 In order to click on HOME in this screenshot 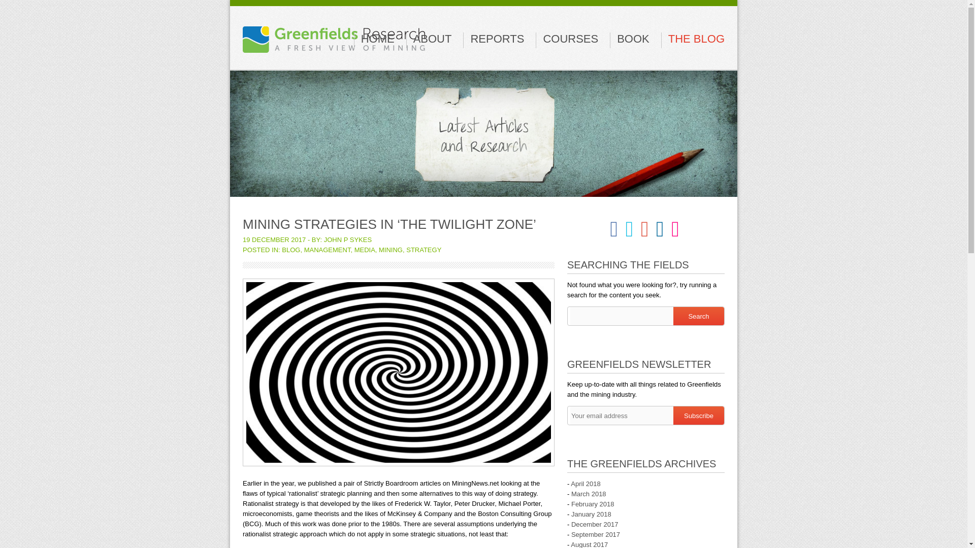, I will do `click(378, 39)`.